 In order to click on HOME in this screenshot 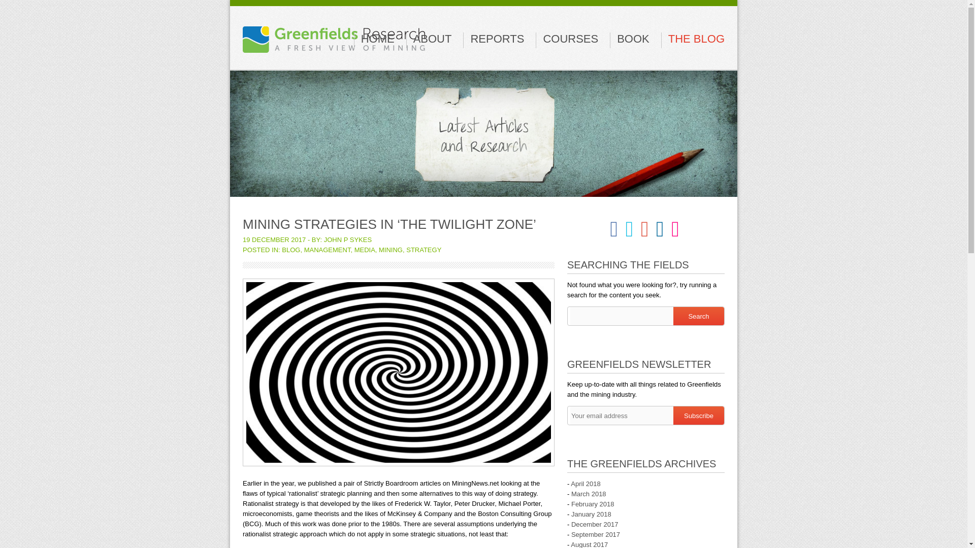, I will do `click(378, 39)`.